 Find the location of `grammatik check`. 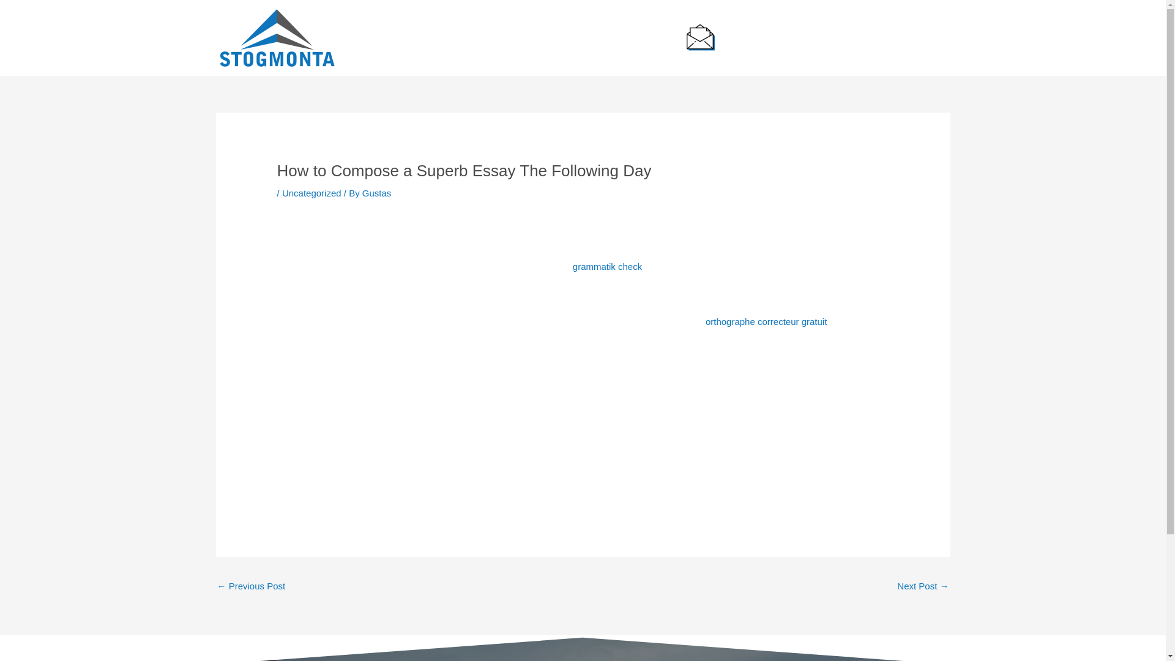

grammatik check is located at coordinates (607, 266).